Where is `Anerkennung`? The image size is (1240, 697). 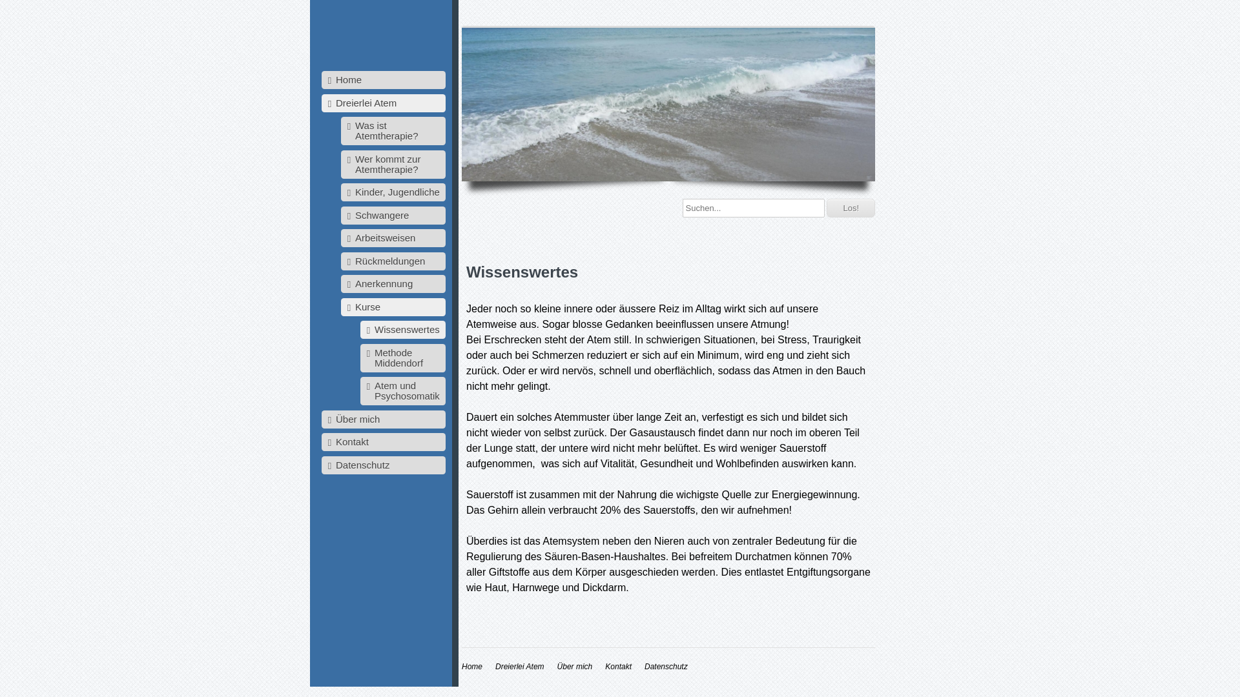
Anerkennung is located at coordinates (394, 284).